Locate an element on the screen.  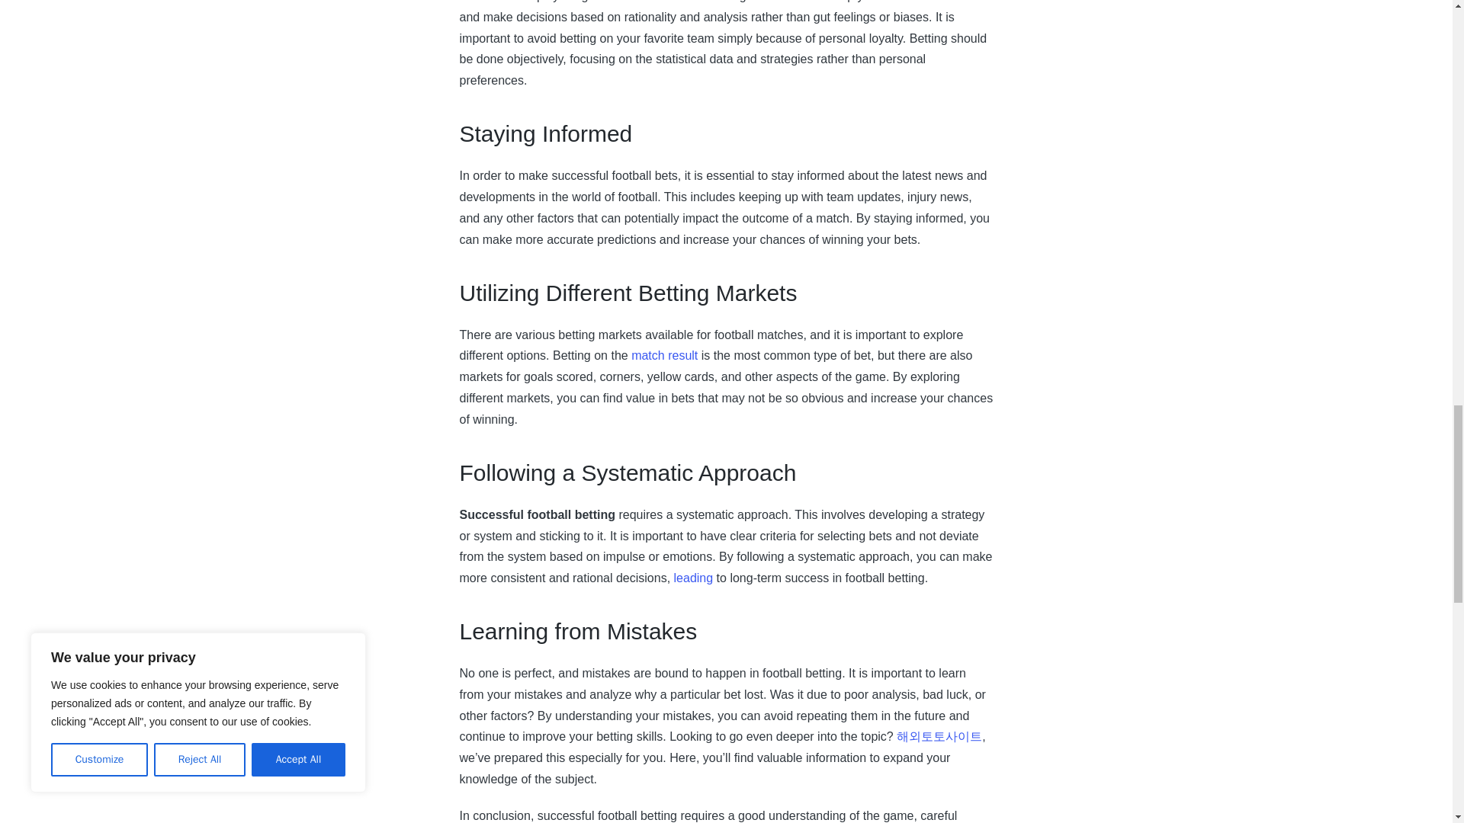
leading is located at coordinates (694, 578).